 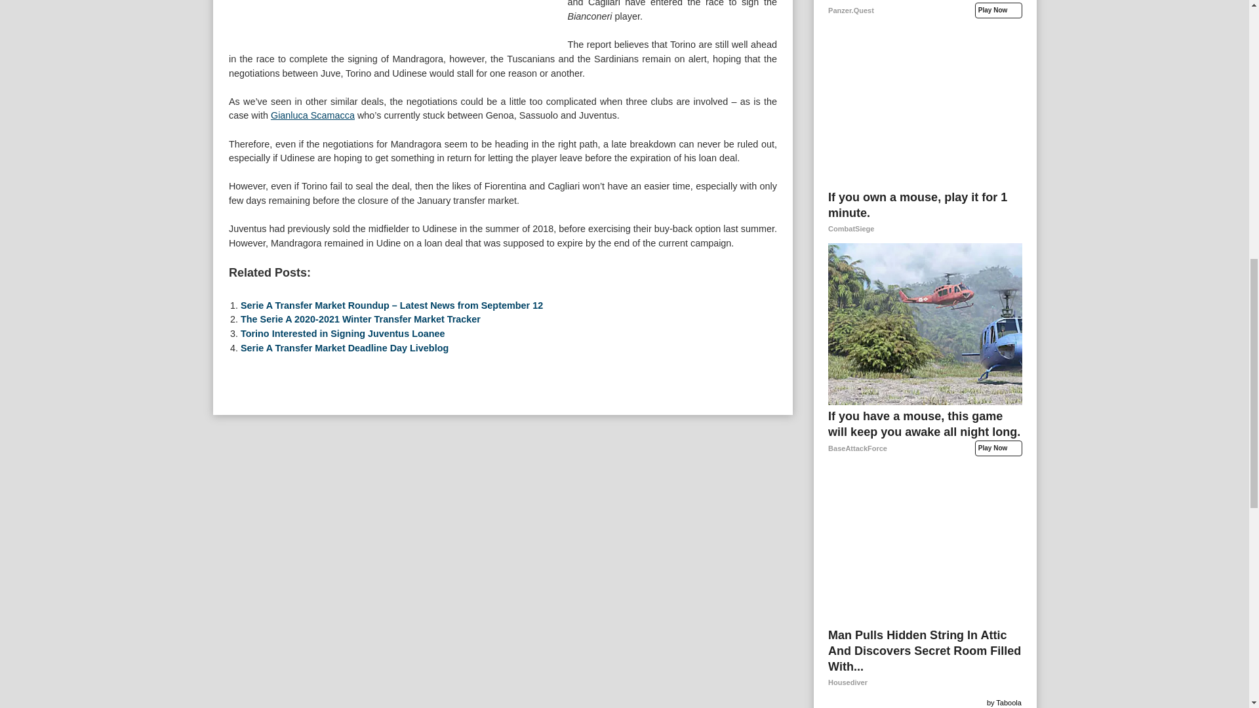 I want to click on Serie A Transfer Market Deadline Day Liveblog, so click(x=344, y=347).